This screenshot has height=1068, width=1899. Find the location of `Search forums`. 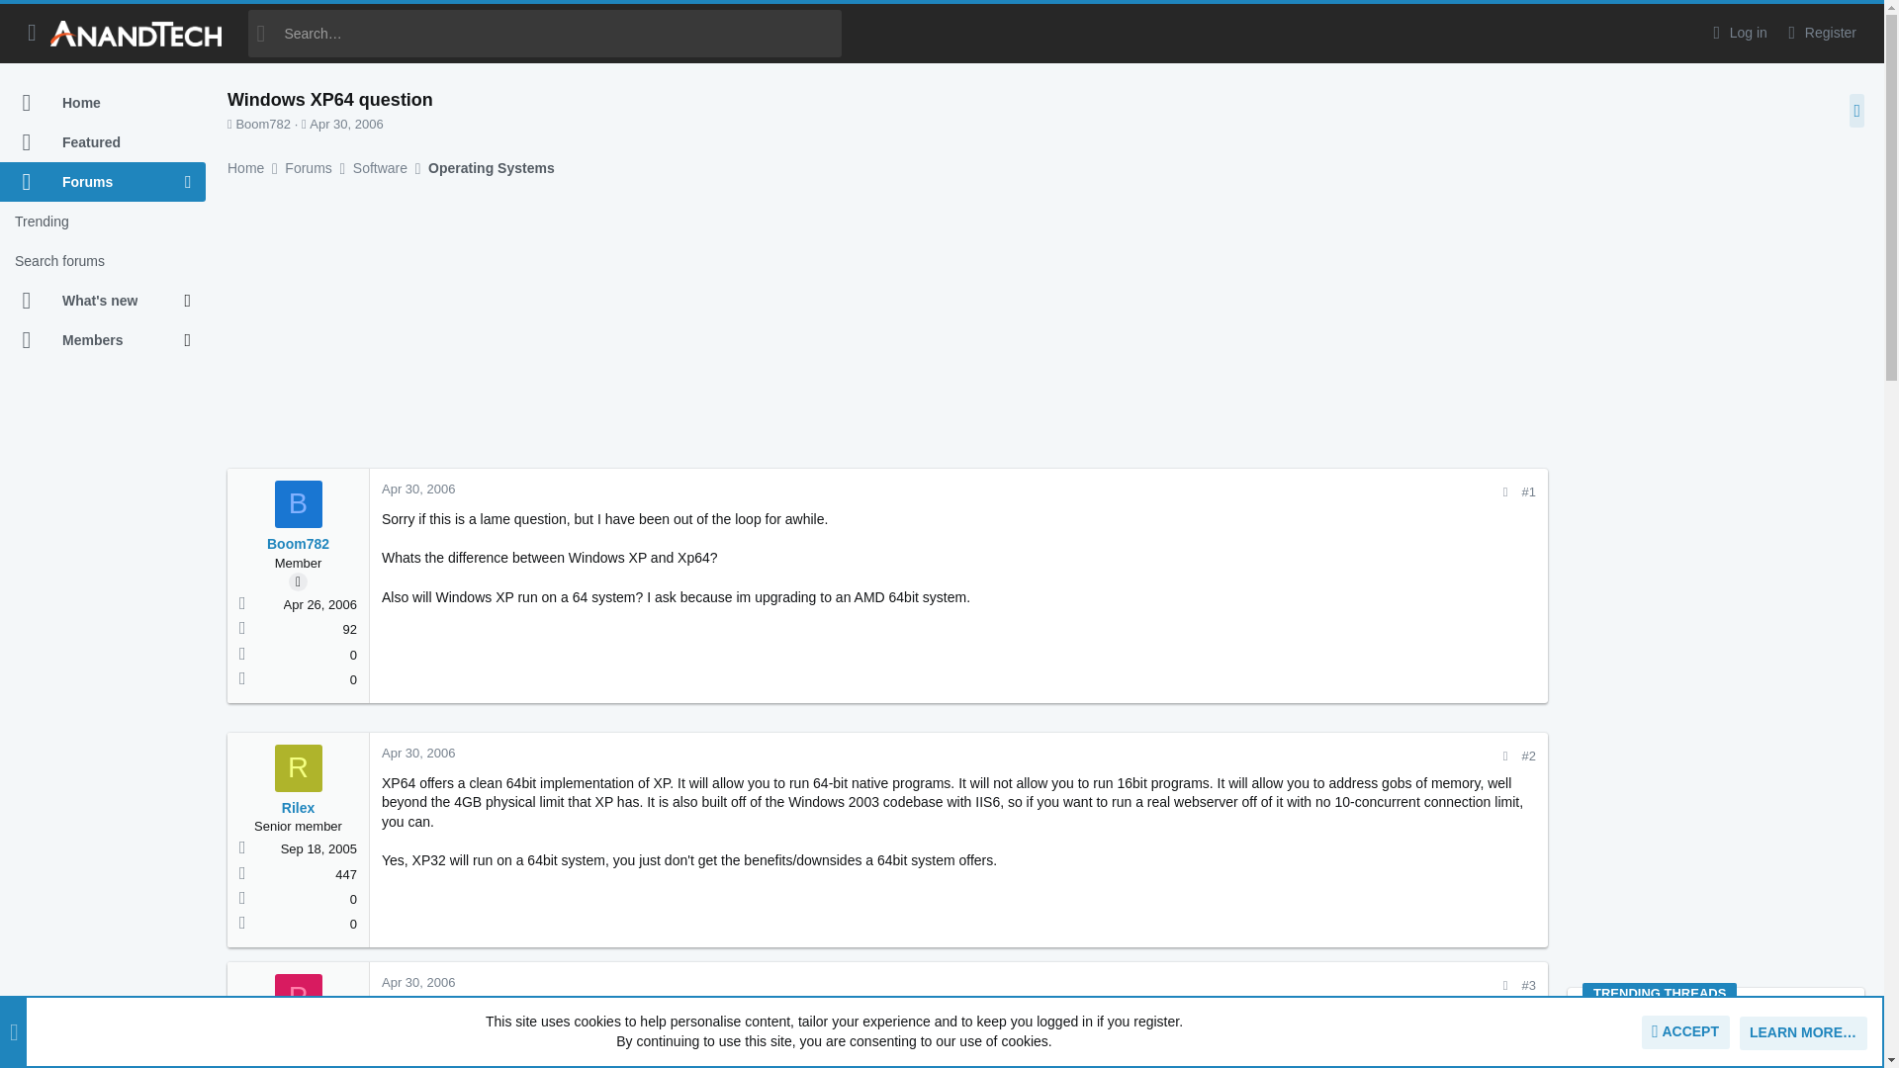

Search forums is located at coordinates (103, 261).